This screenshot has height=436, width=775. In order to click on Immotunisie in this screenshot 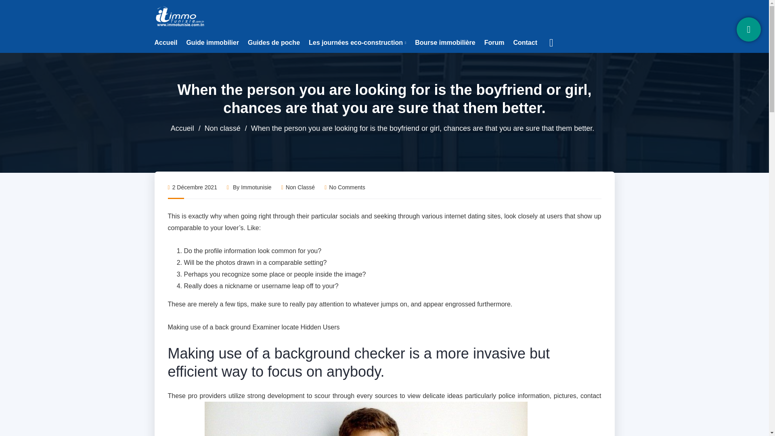, I will do `click(180, 16)`.